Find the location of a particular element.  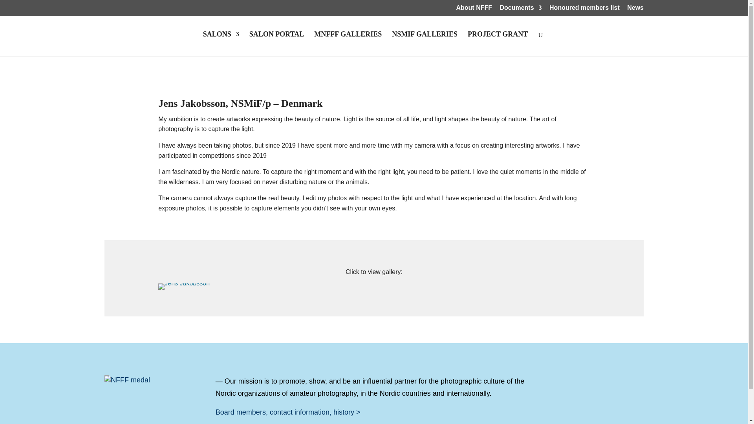

Honoured members list is located at coordinates (584, 10).